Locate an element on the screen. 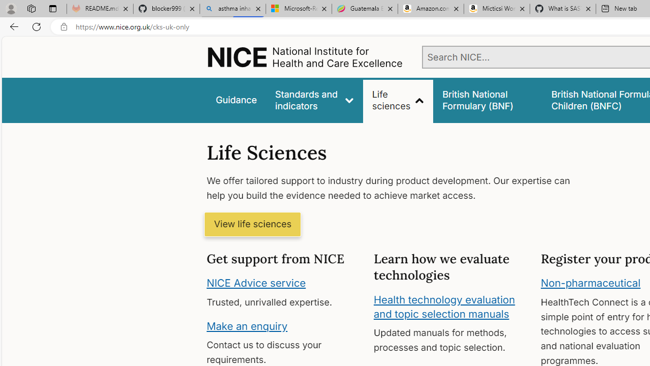 The width and height of the screenshot is (650, 366). Make an enquiry is located at coordinates (247, 325).